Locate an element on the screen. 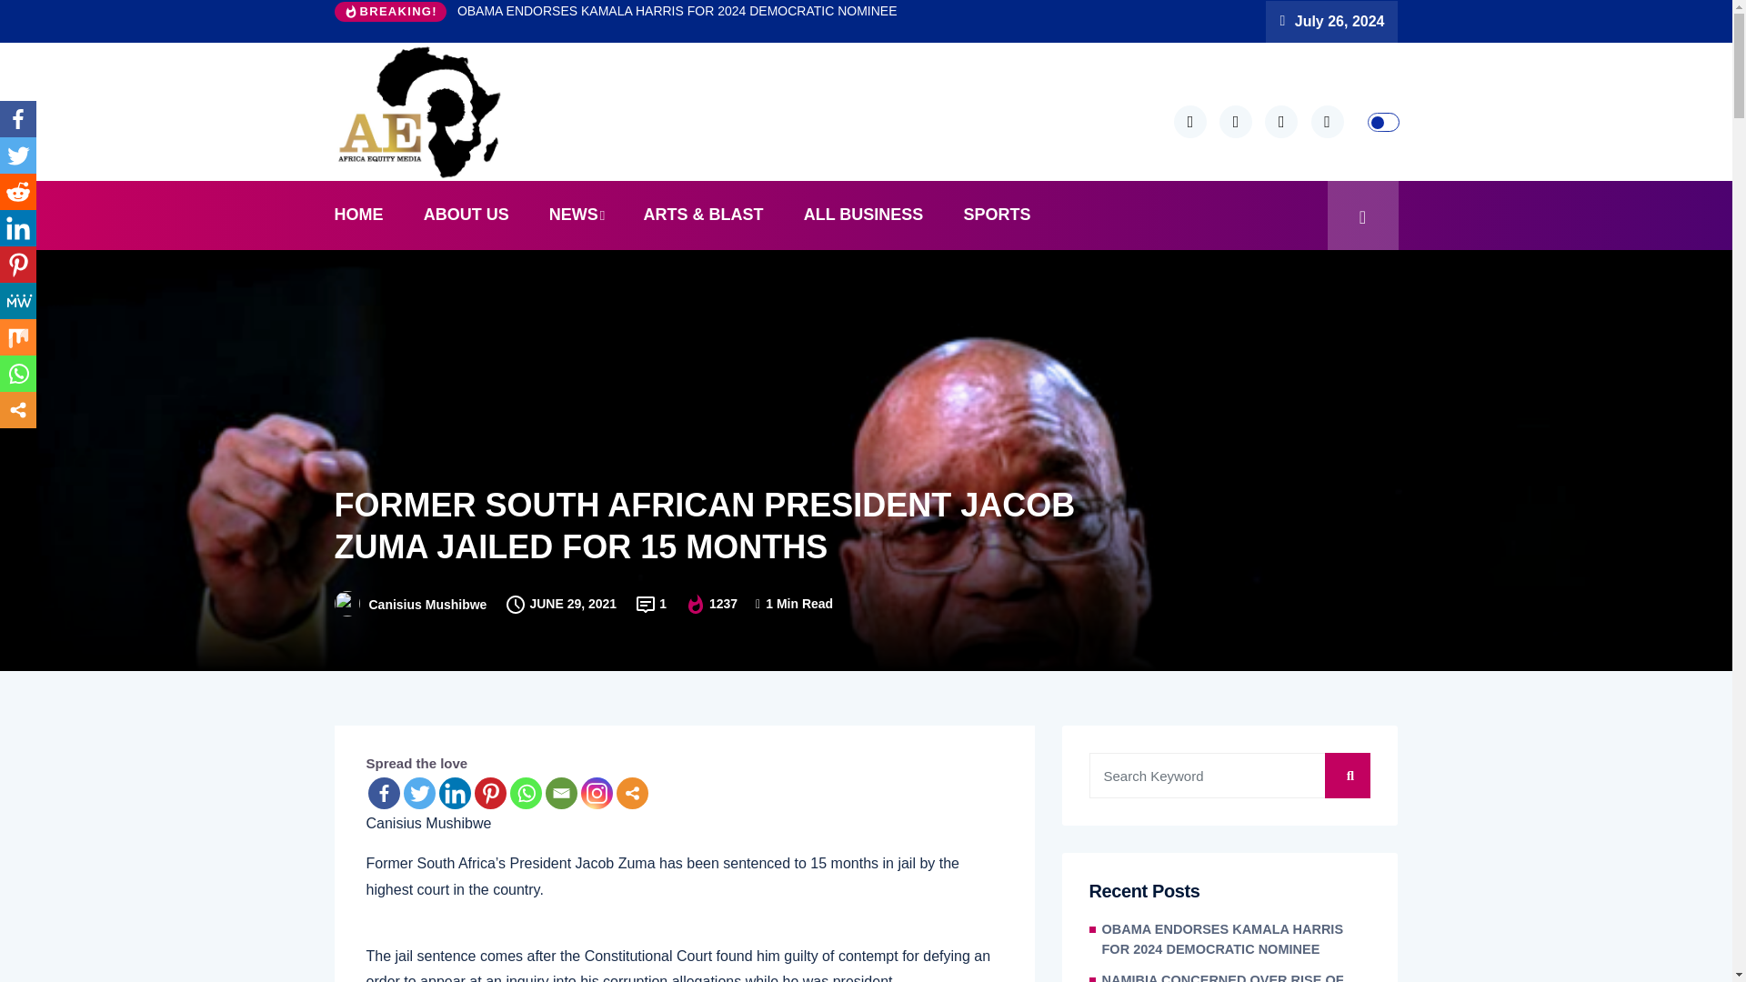 This screenshot has height=982, width=1746. SPORTS is located at coordinates (997, 215).